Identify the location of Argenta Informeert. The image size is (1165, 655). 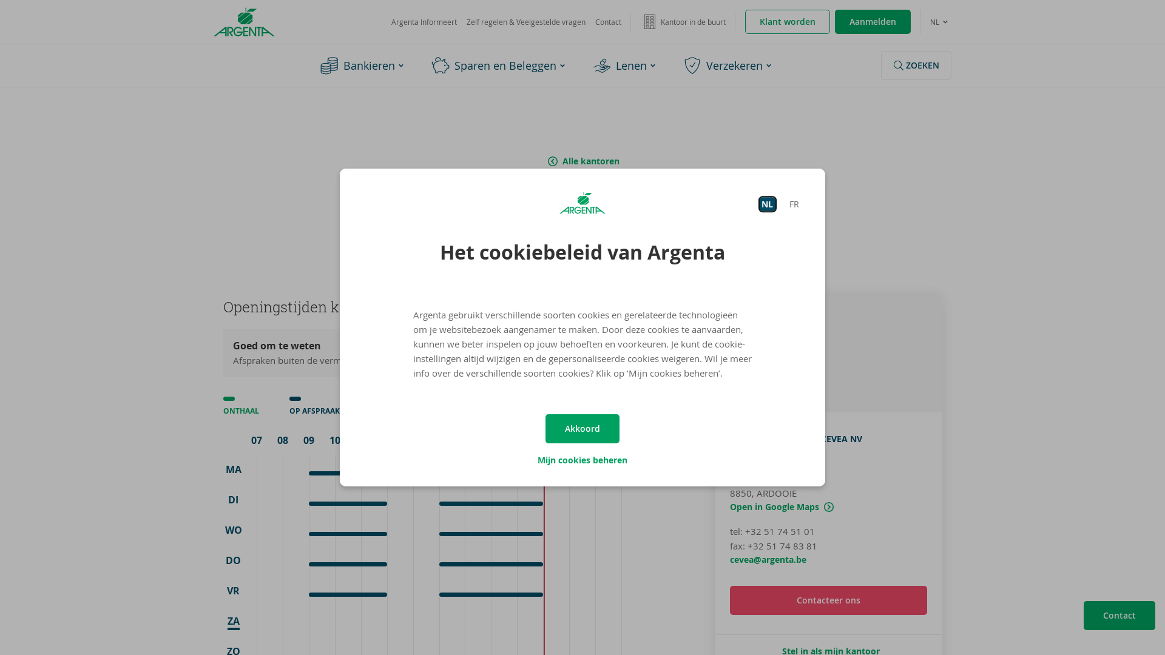
(424, 22).